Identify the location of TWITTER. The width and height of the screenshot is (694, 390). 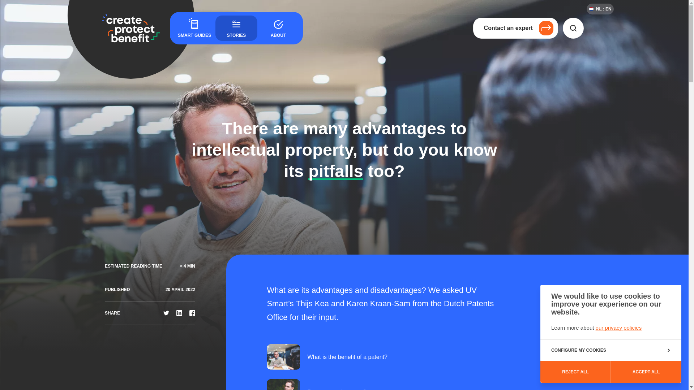
(166, 313).